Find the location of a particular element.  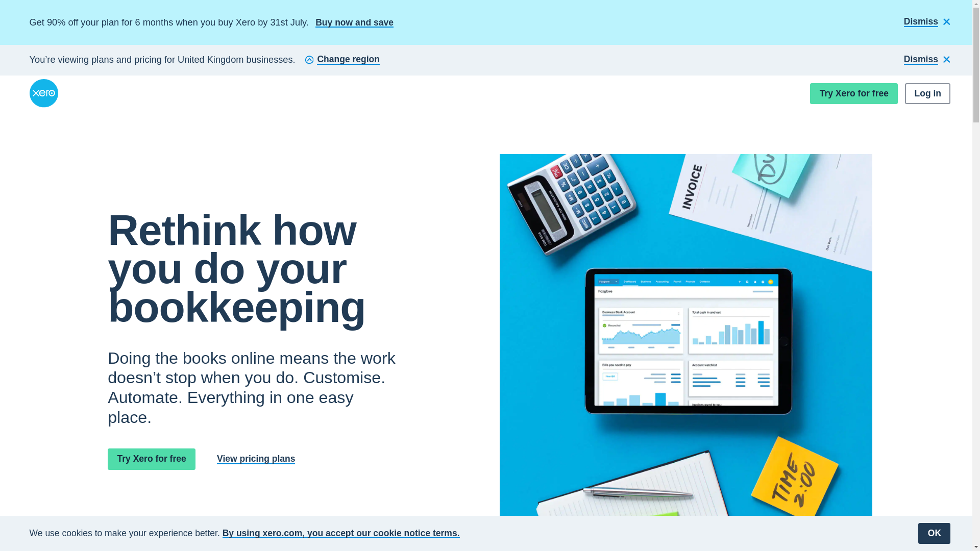

Dismiss is located at coordinates (927, 60).